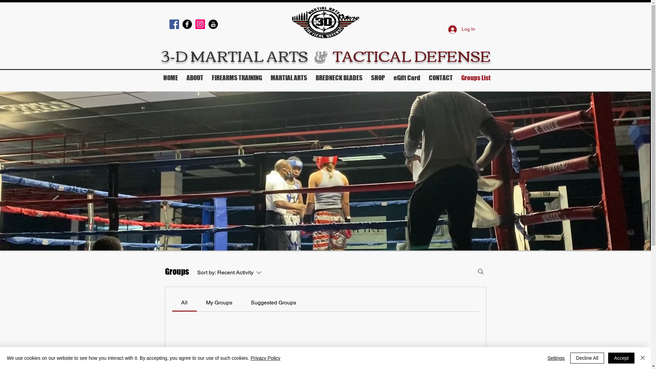  What do you see at coordinates (265, 358) in the screenshot?
I see `Privacy Policy` at bounding box center [265, 358].